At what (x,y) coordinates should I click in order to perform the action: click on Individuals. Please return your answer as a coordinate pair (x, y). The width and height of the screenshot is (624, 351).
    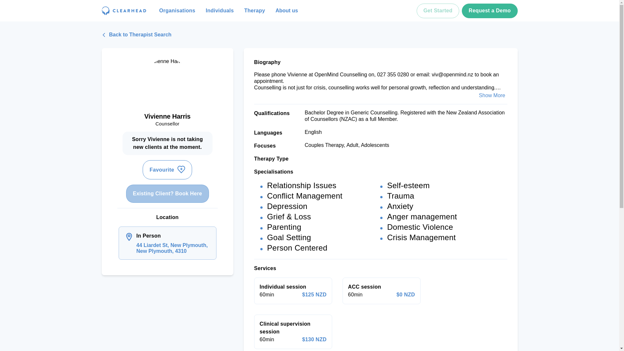
    Looking at the image, I should click on (220, 10).